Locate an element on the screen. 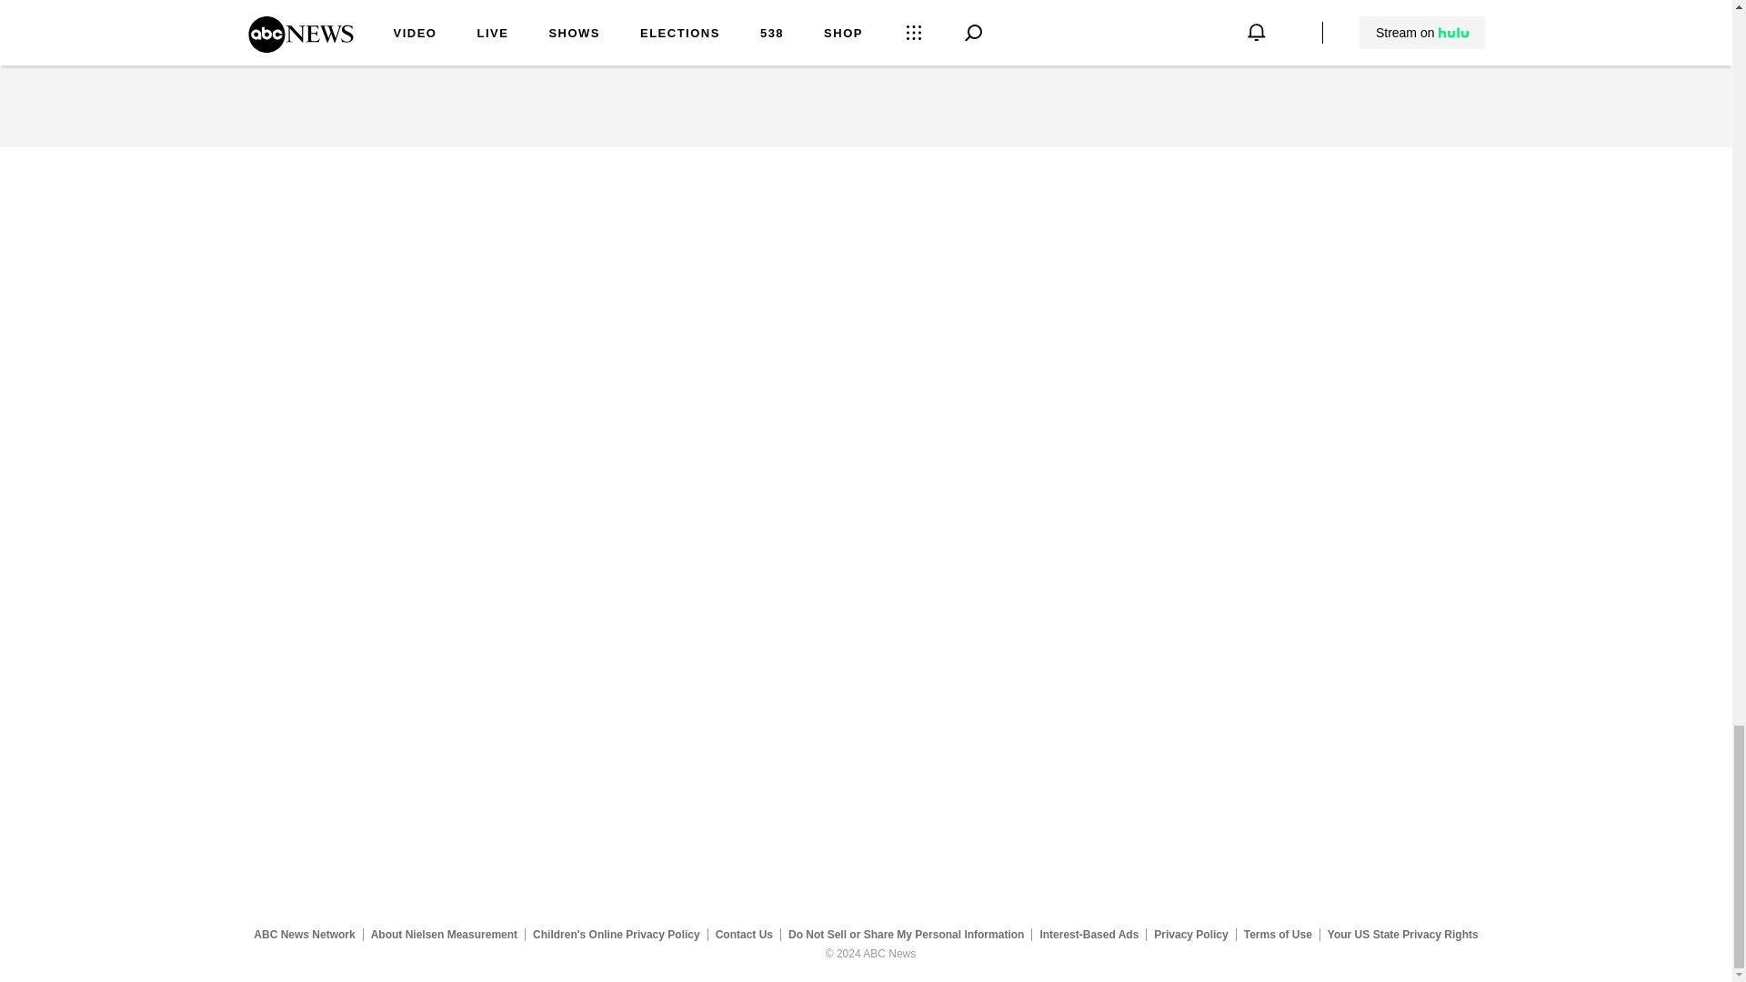 The height and width of the screenshot is (982, 1746). About Nielsen Measurement is located at coordinates (444, 934).